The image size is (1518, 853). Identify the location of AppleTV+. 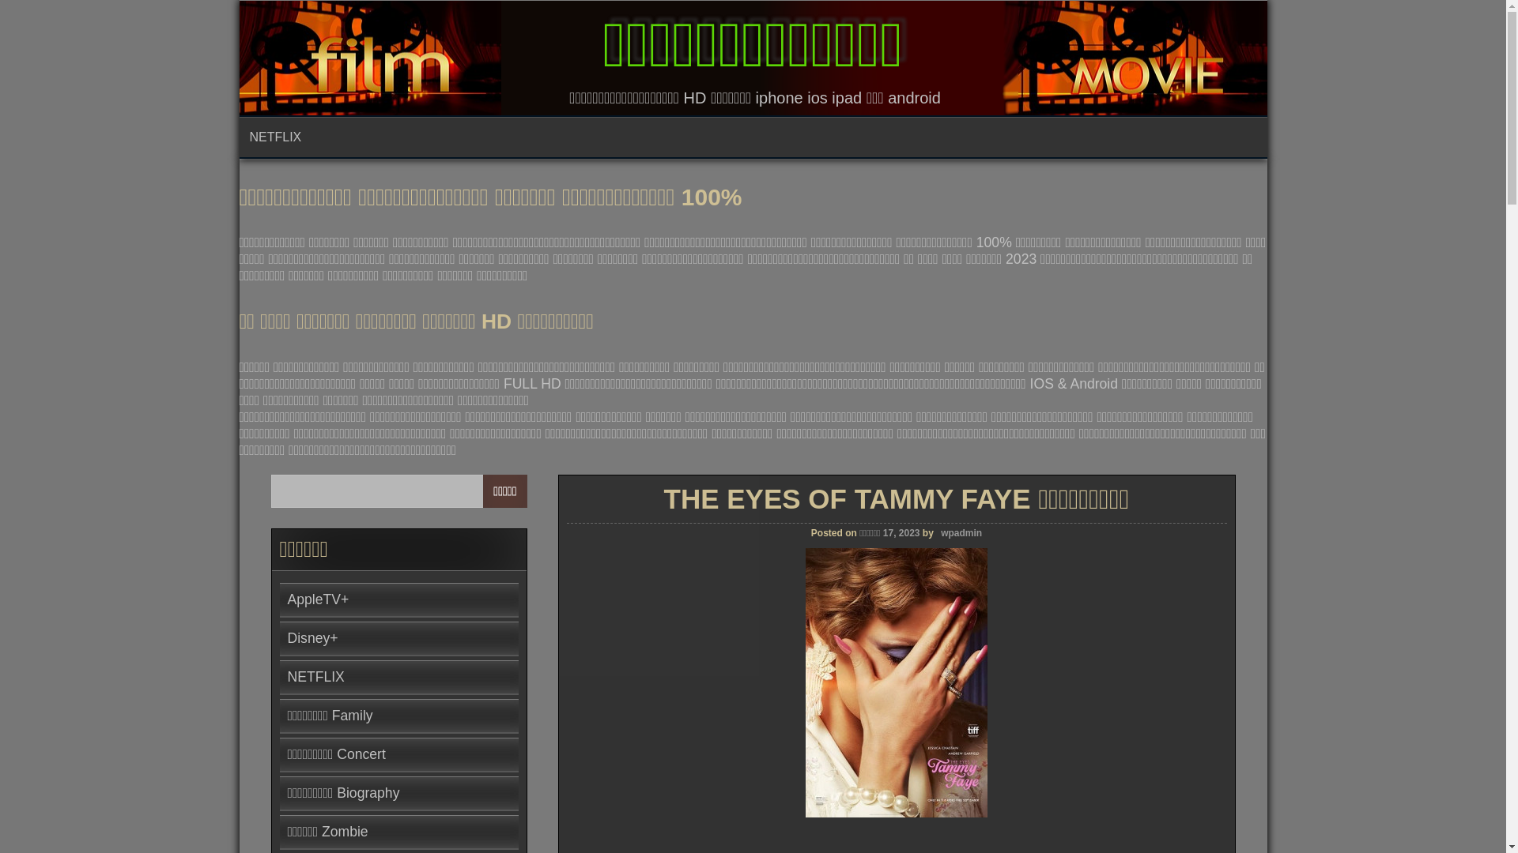
(319, 599).